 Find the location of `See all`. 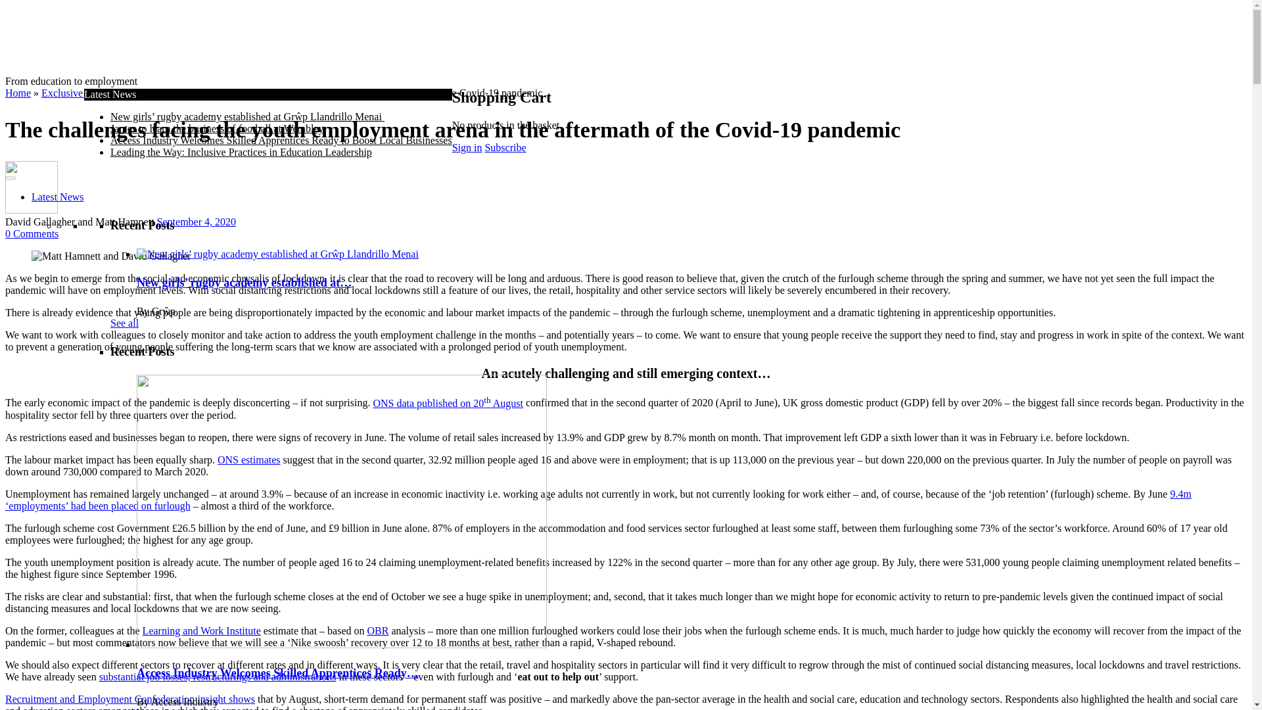

See all is located at coordinates (125, 323).